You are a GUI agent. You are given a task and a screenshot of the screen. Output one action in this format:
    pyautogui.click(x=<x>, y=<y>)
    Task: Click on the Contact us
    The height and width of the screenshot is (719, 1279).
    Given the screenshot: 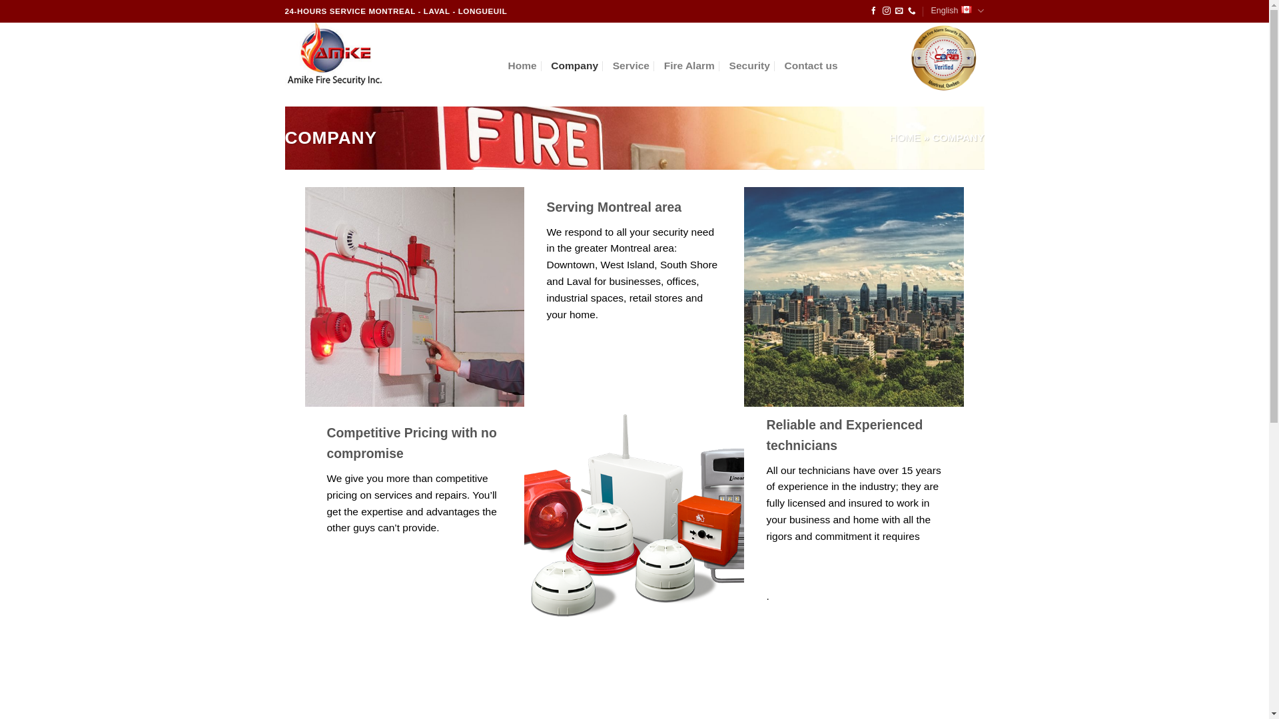 What is the action you would take?
    pyautogui.click(x=811, y=65)
    